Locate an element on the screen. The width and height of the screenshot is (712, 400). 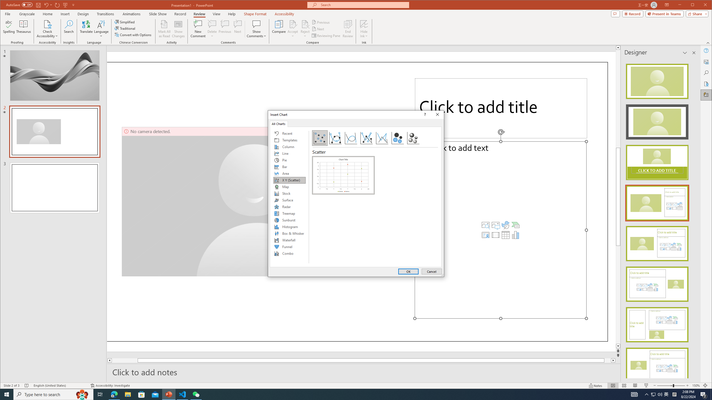
Sunburst is located at coordinates (289, 220).